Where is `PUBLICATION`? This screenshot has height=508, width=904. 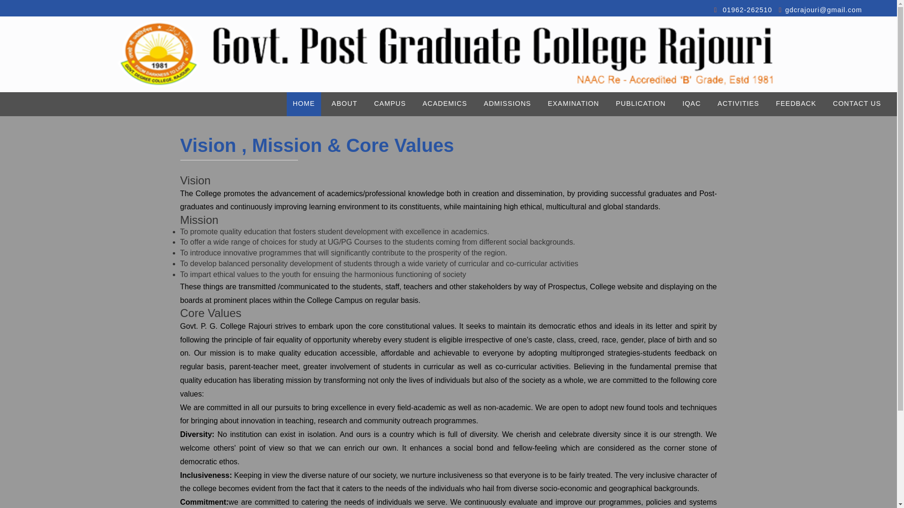 PUBLICATION is located at coordinates (640, 104).